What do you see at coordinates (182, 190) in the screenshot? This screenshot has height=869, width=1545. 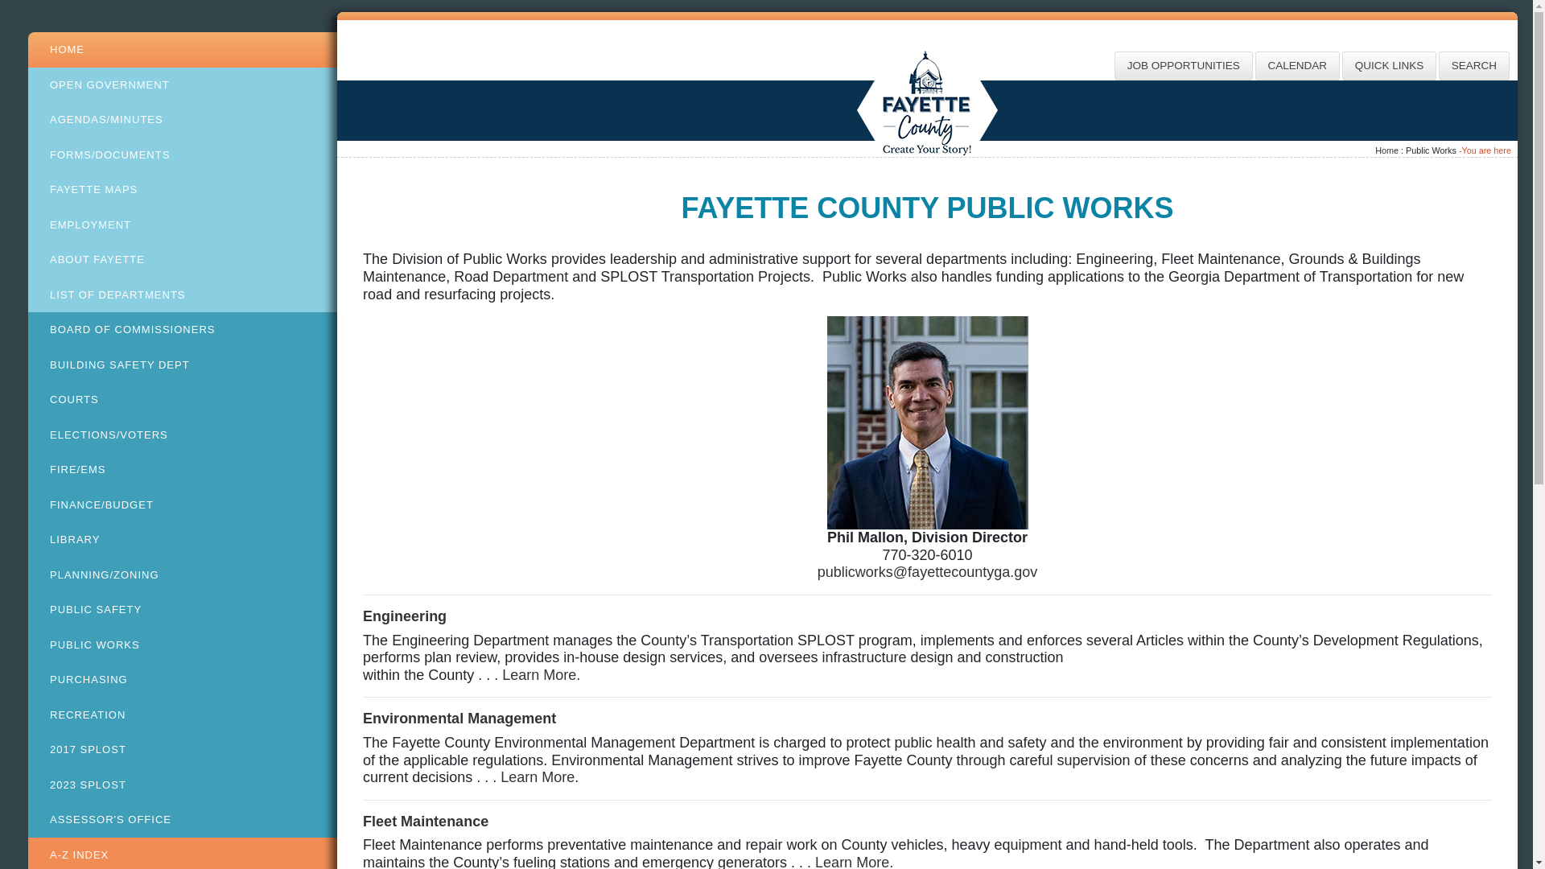 I see `FAYETTE MAPS` at bounding box center [182, 190].